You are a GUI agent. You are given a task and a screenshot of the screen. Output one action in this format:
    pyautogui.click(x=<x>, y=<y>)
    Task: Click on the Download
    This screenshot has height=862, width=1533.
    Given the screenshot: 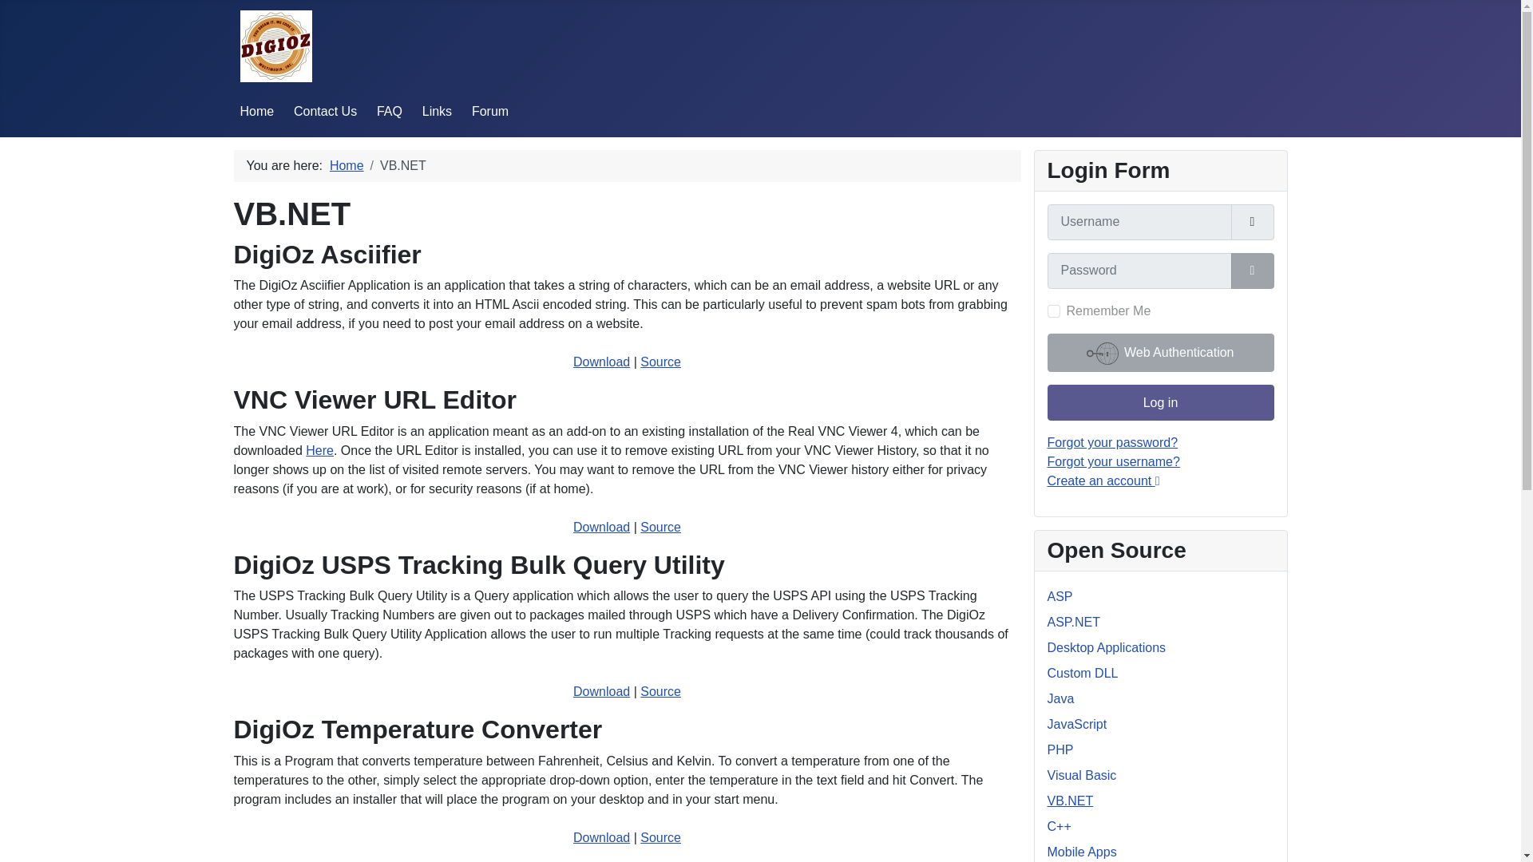 What is the action you would take?
    pyautogui.click(x=602, y=838)
    